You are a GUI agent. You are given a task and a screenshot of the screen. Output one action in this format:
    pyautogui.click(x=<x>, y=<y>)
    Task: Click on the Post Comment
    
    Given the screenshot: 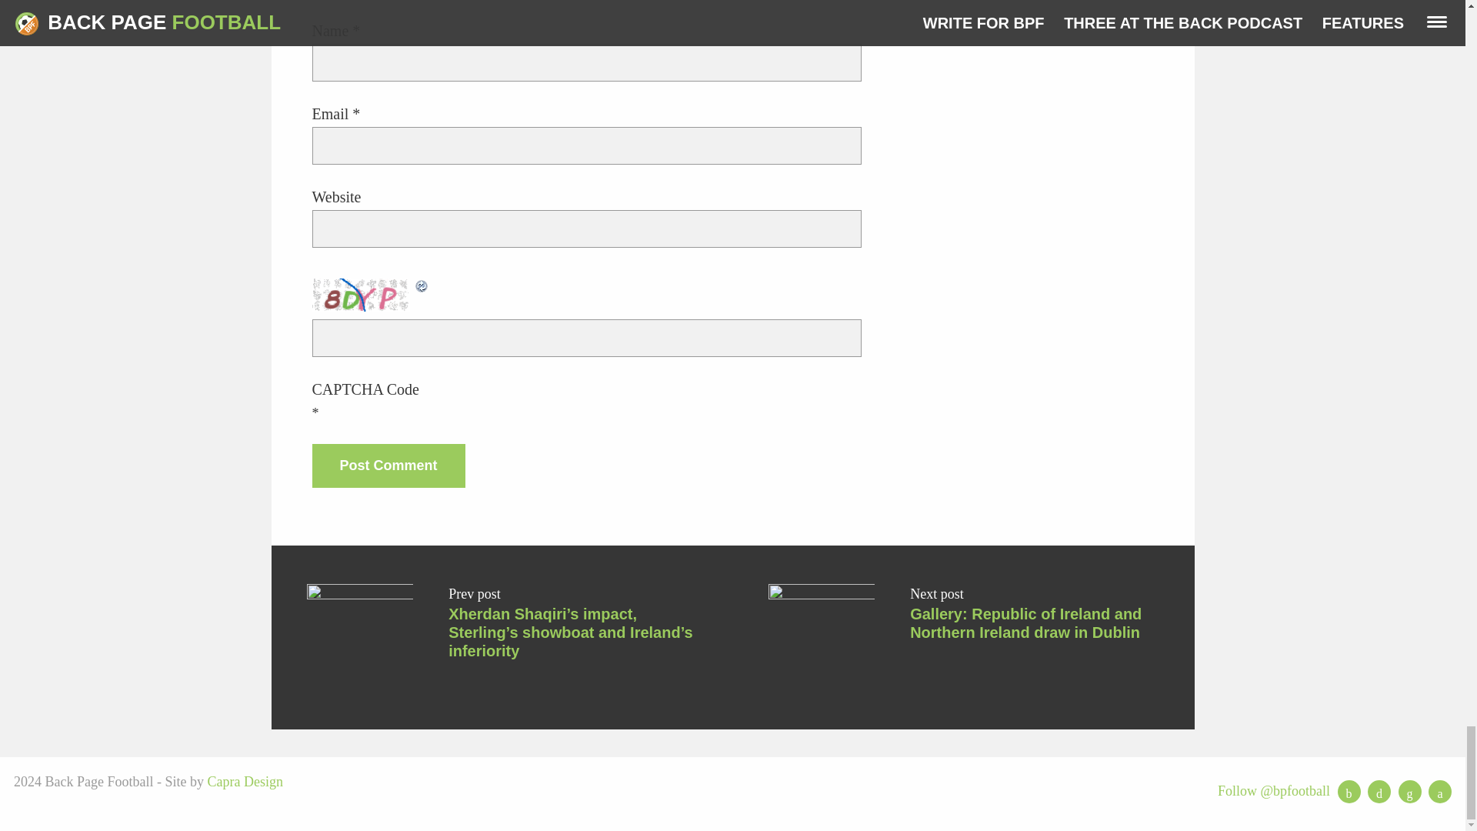 What is the action you would take?
    pyautogui.click(x=388, y=465)
    